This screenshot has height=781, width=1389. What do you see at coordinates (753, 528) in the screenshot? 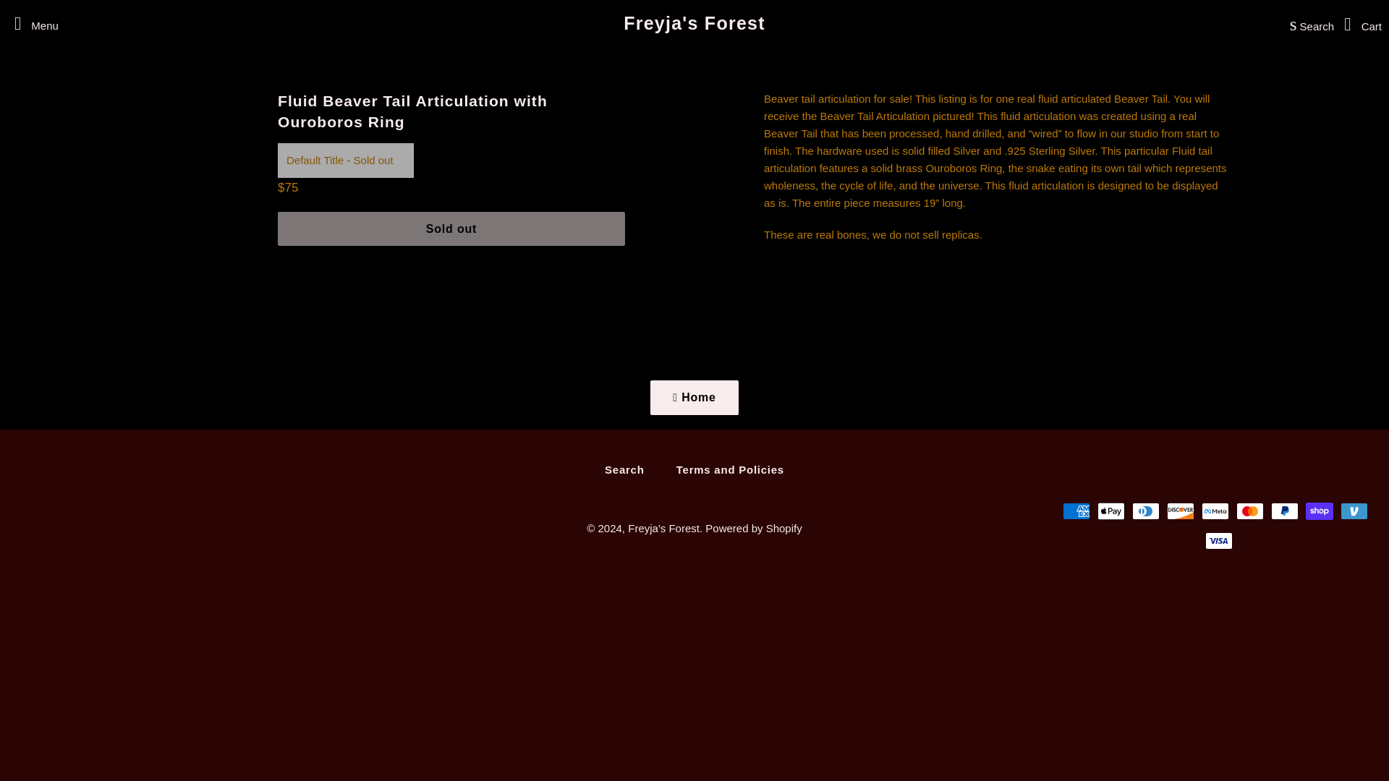
I see `Powered by Shopify` at bounding box center [753, 528].